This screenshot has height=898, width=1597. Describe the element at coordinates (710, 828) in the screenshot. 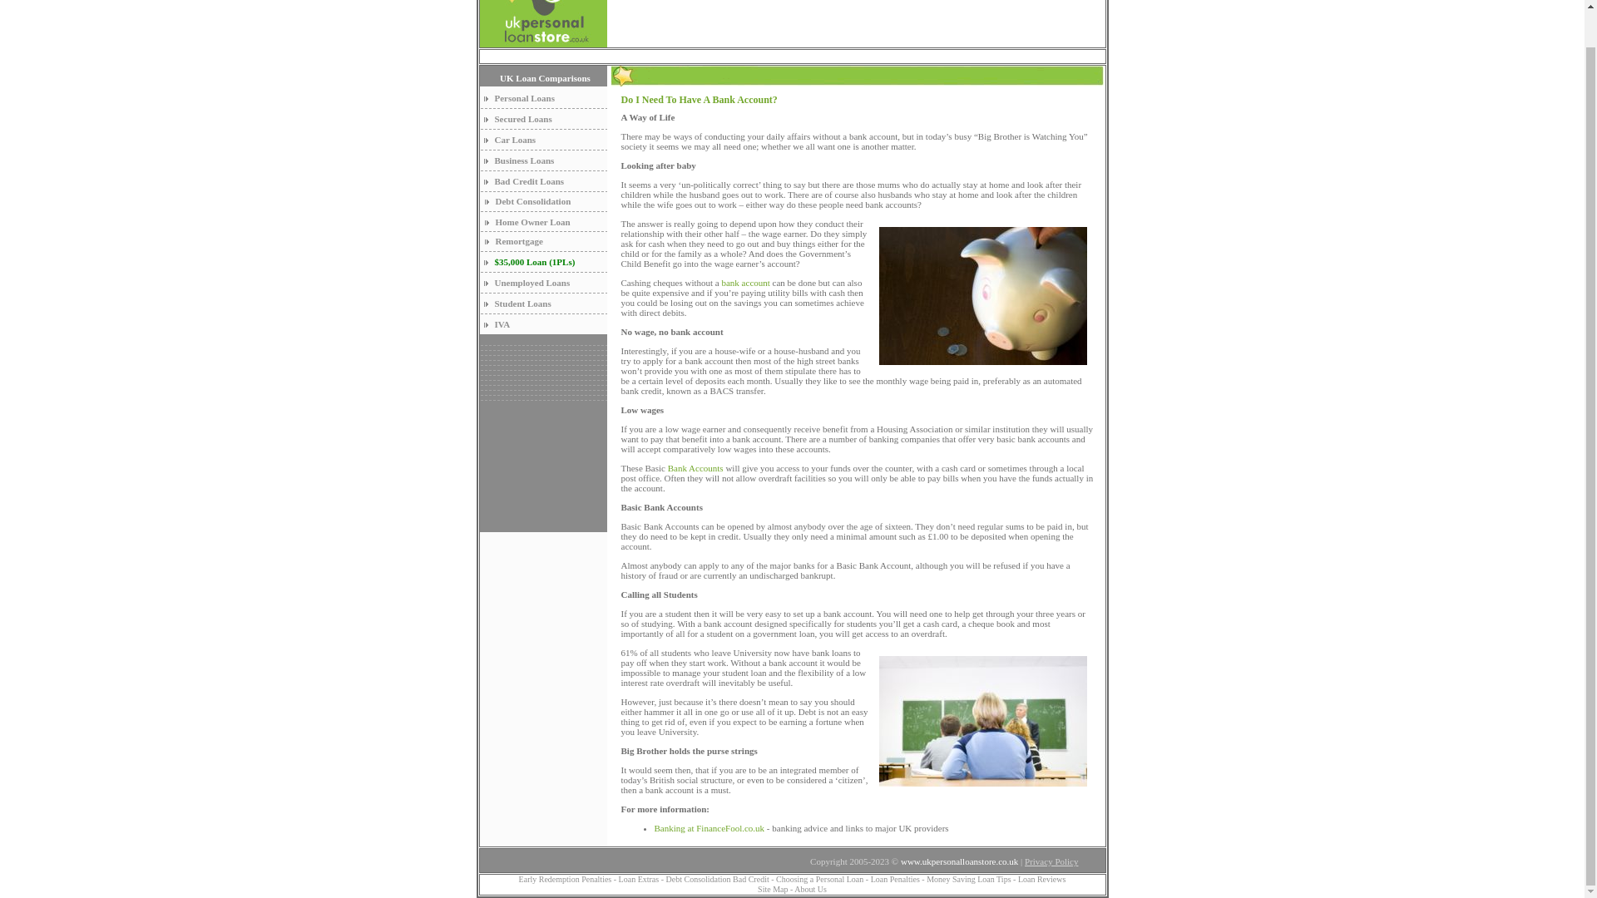

I see `Banking at FinanceFool.co.uk` at that location.